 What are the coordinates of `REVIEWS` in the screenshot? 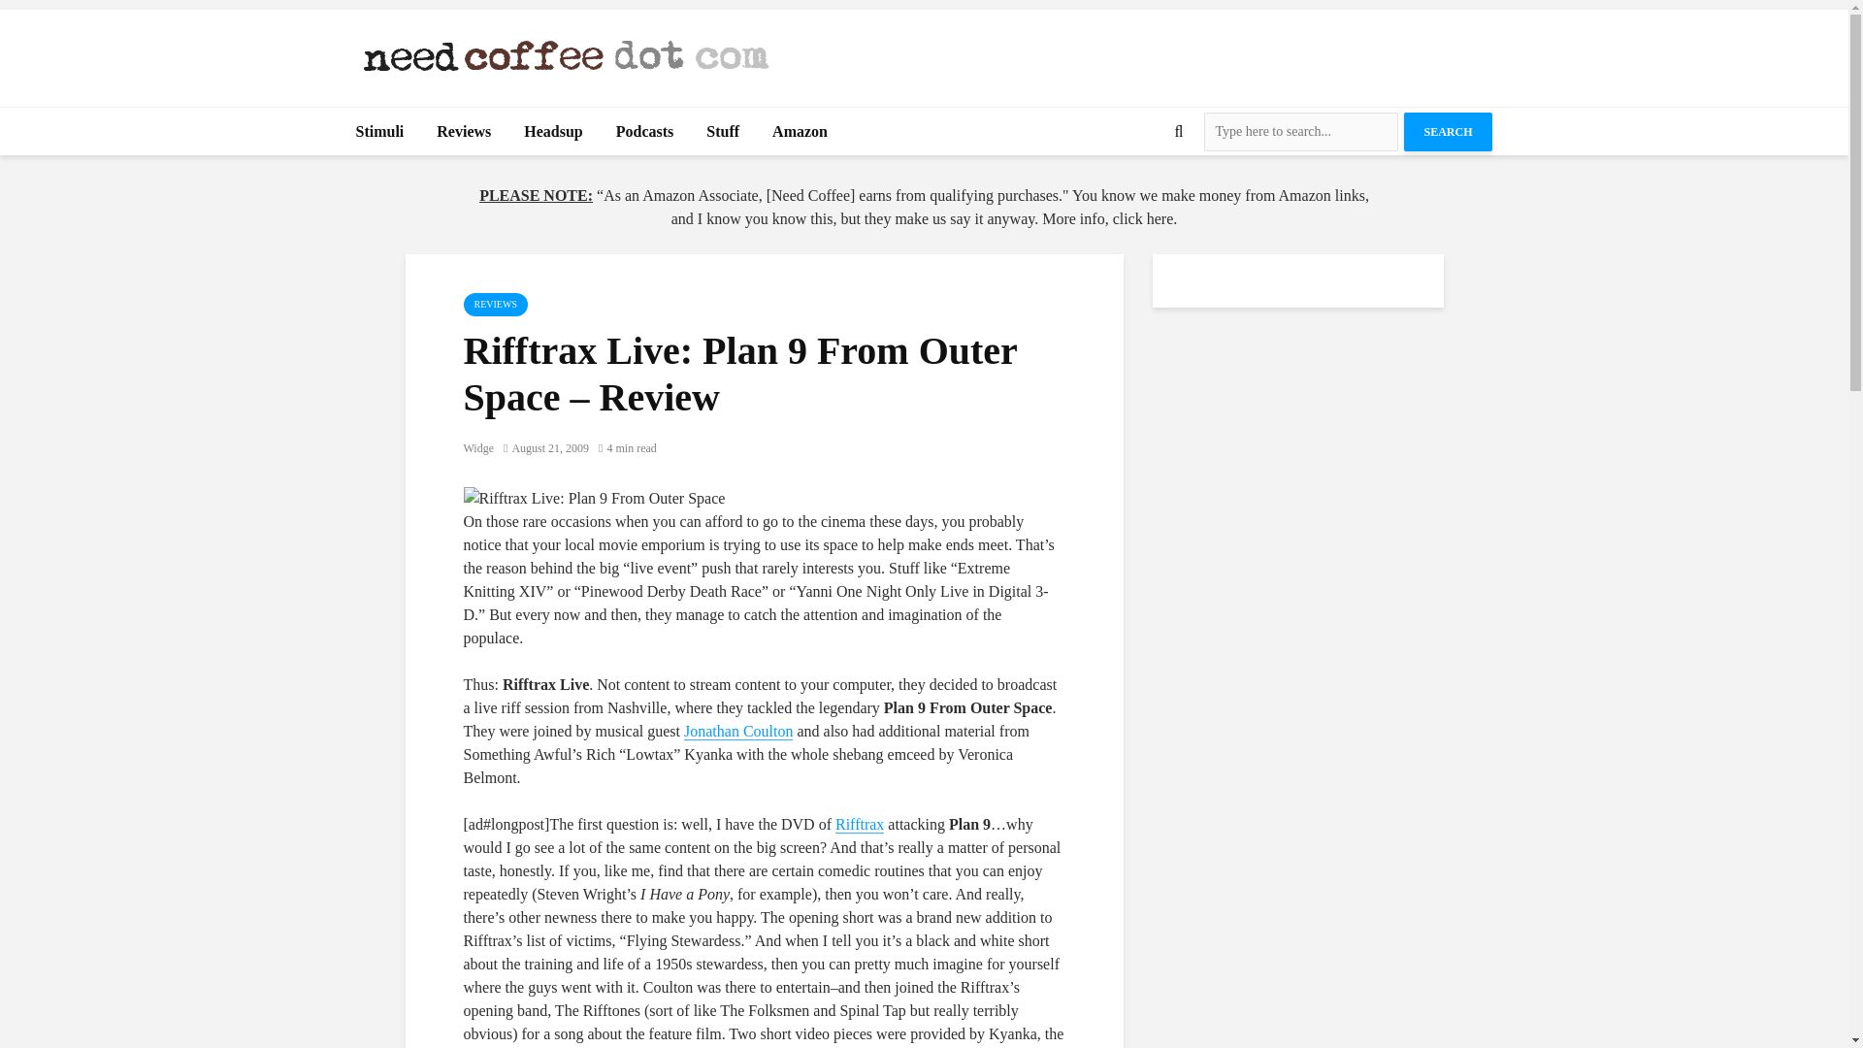 It's located at (495, 305).